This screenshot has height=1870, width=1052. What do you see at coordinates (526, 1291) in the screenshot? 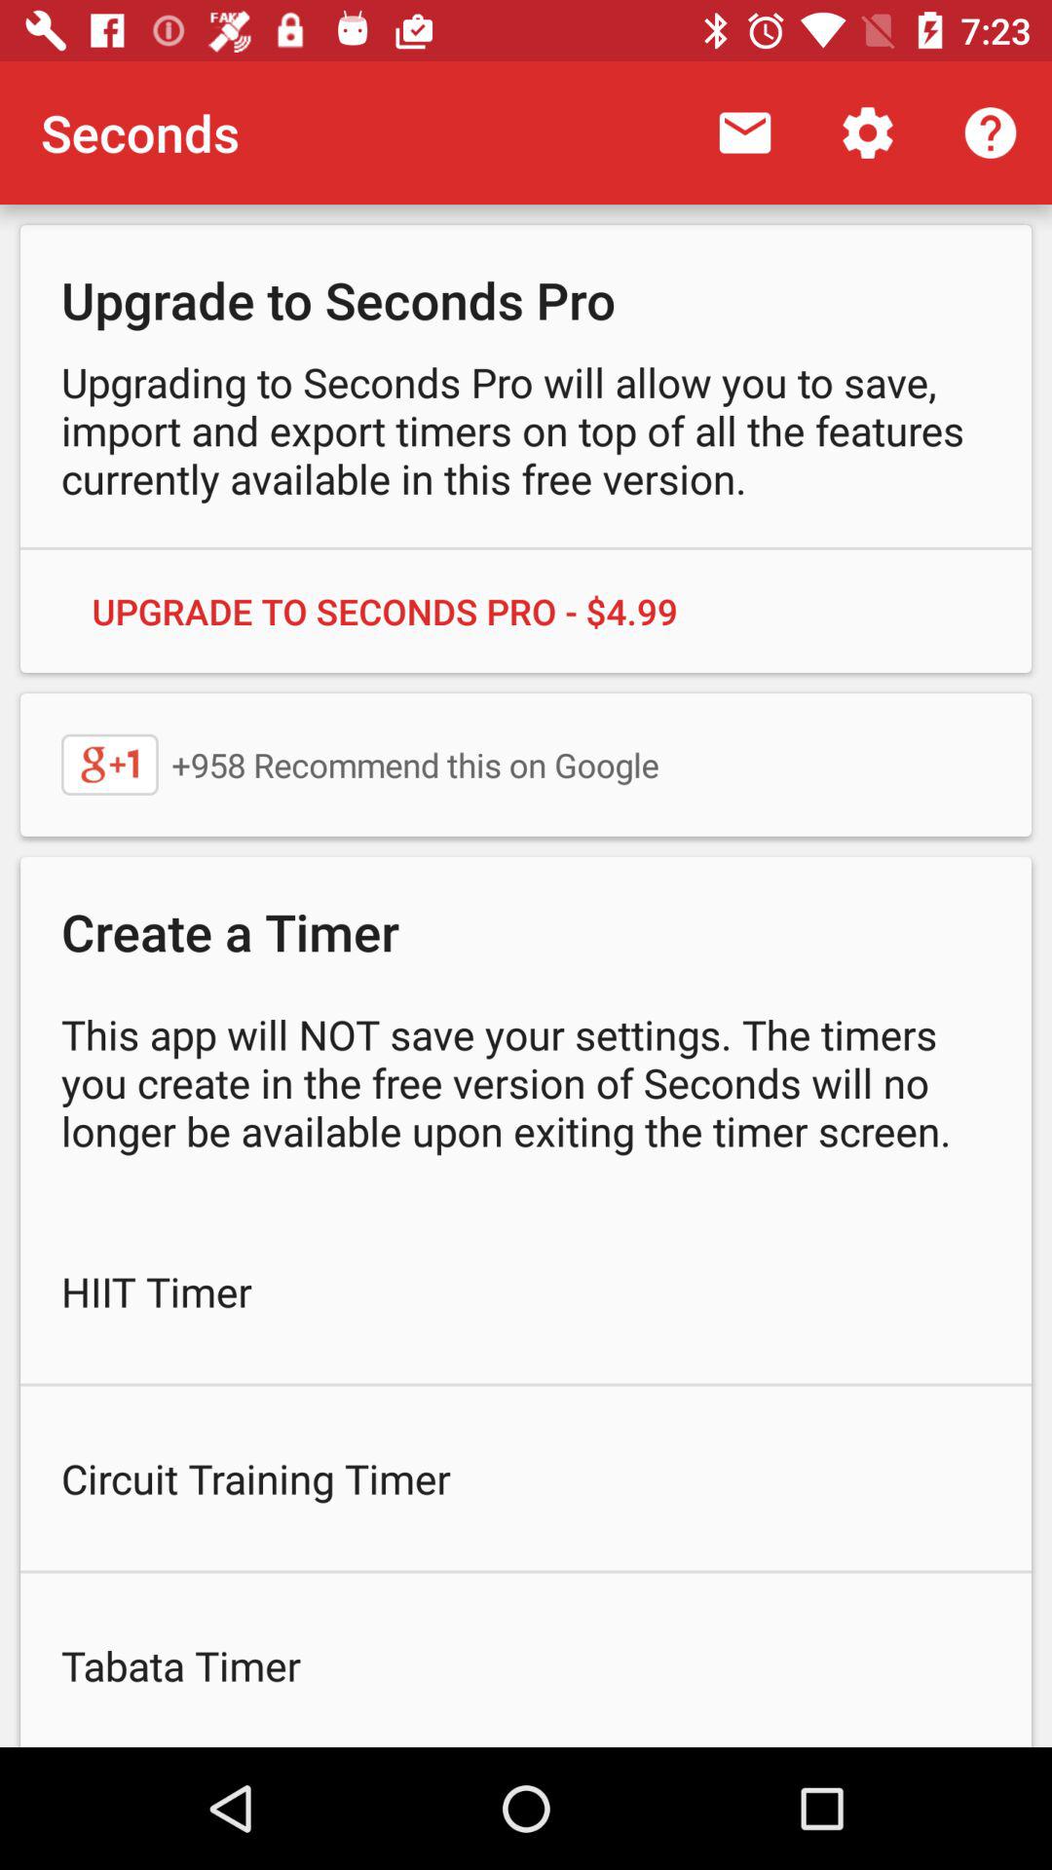
I see `turn off hiit timer icon` at bounding box center [526, 1291].